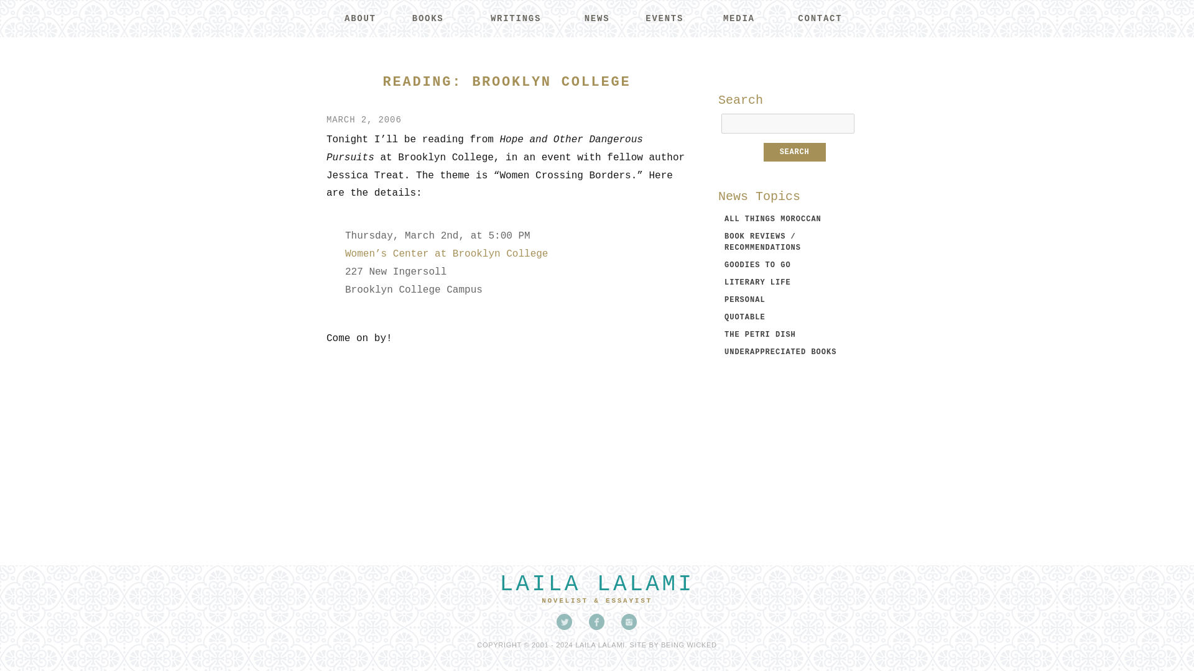 The height and width of the screenshot is (671, 1194). What do you see at coordinates (359, 19) in the screenshot?
I see `ABOUT` at bounding box center [359, 19].